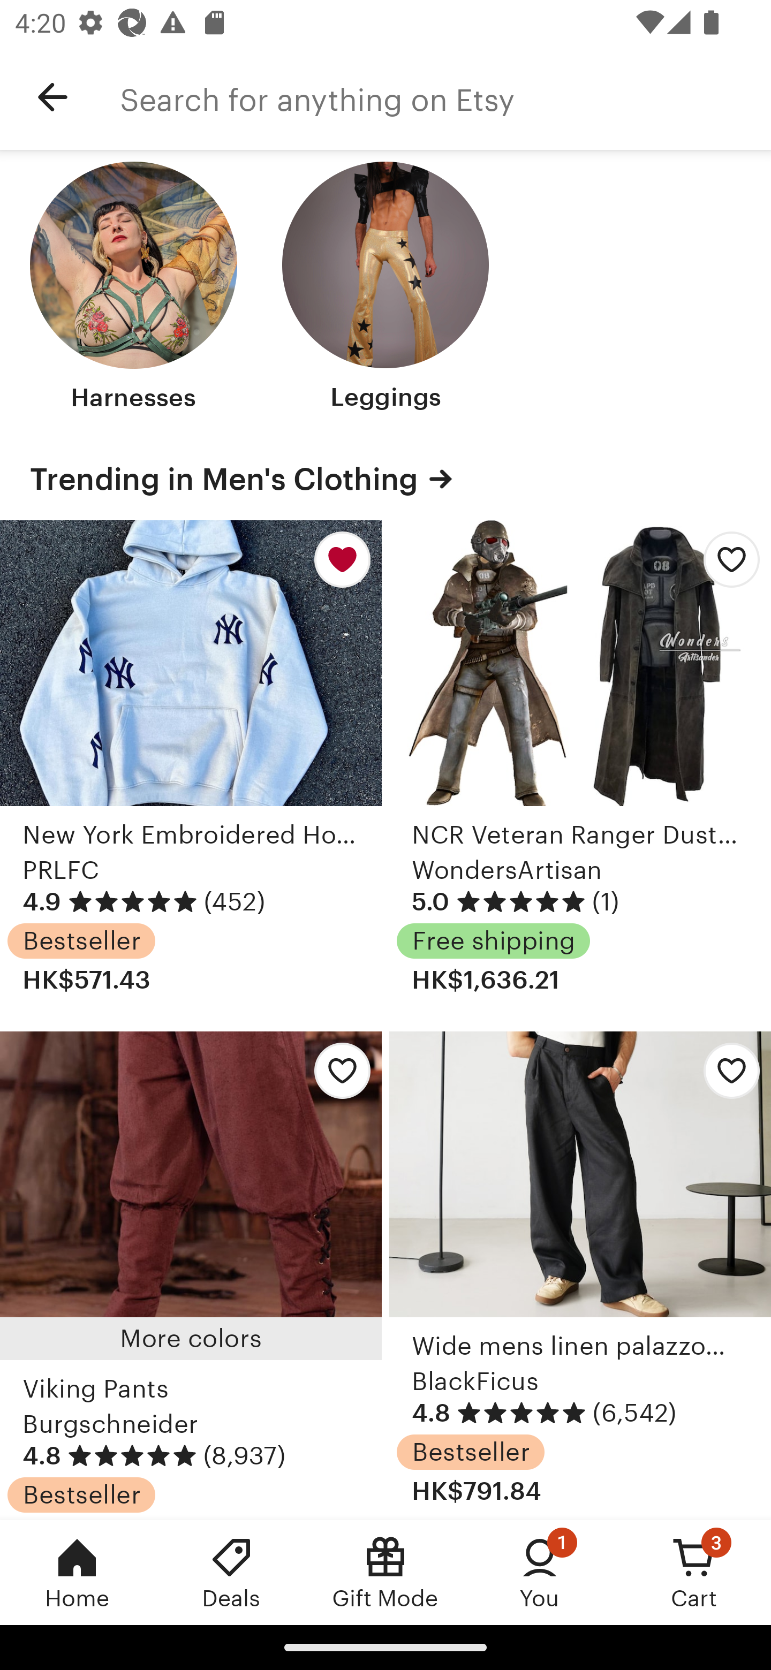  I want to click on Navigate up, so click(52, 97).